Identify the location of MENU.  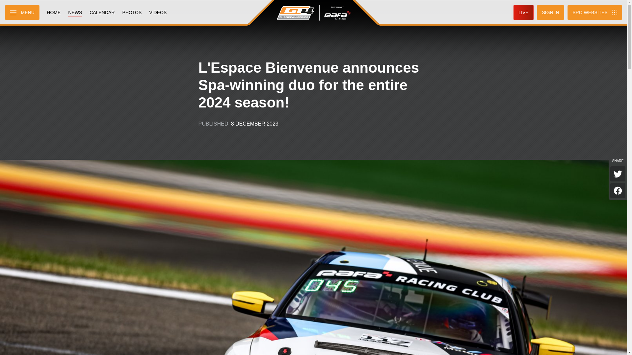
(22, 12).